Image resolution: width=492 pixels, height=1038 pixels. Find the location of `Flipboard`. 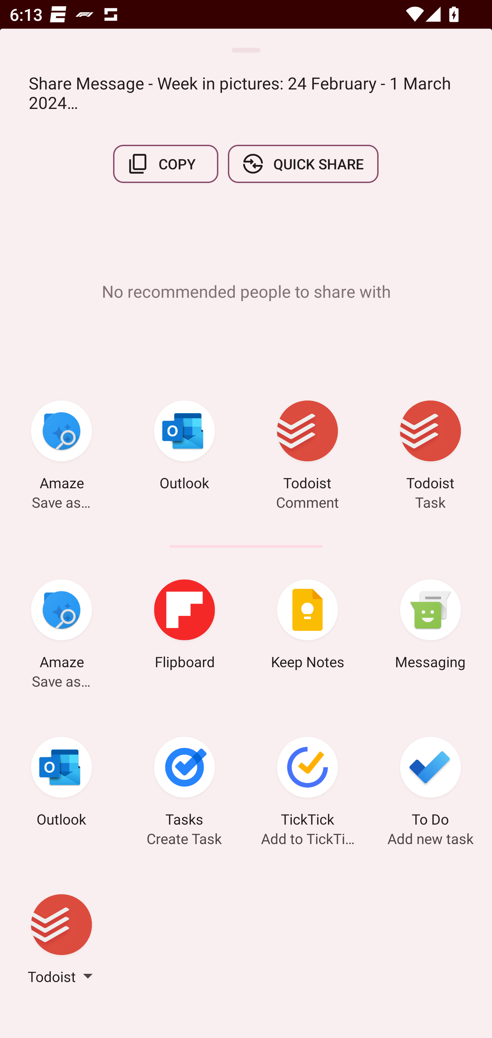

Flipboard is located at coordinates (184, 626).